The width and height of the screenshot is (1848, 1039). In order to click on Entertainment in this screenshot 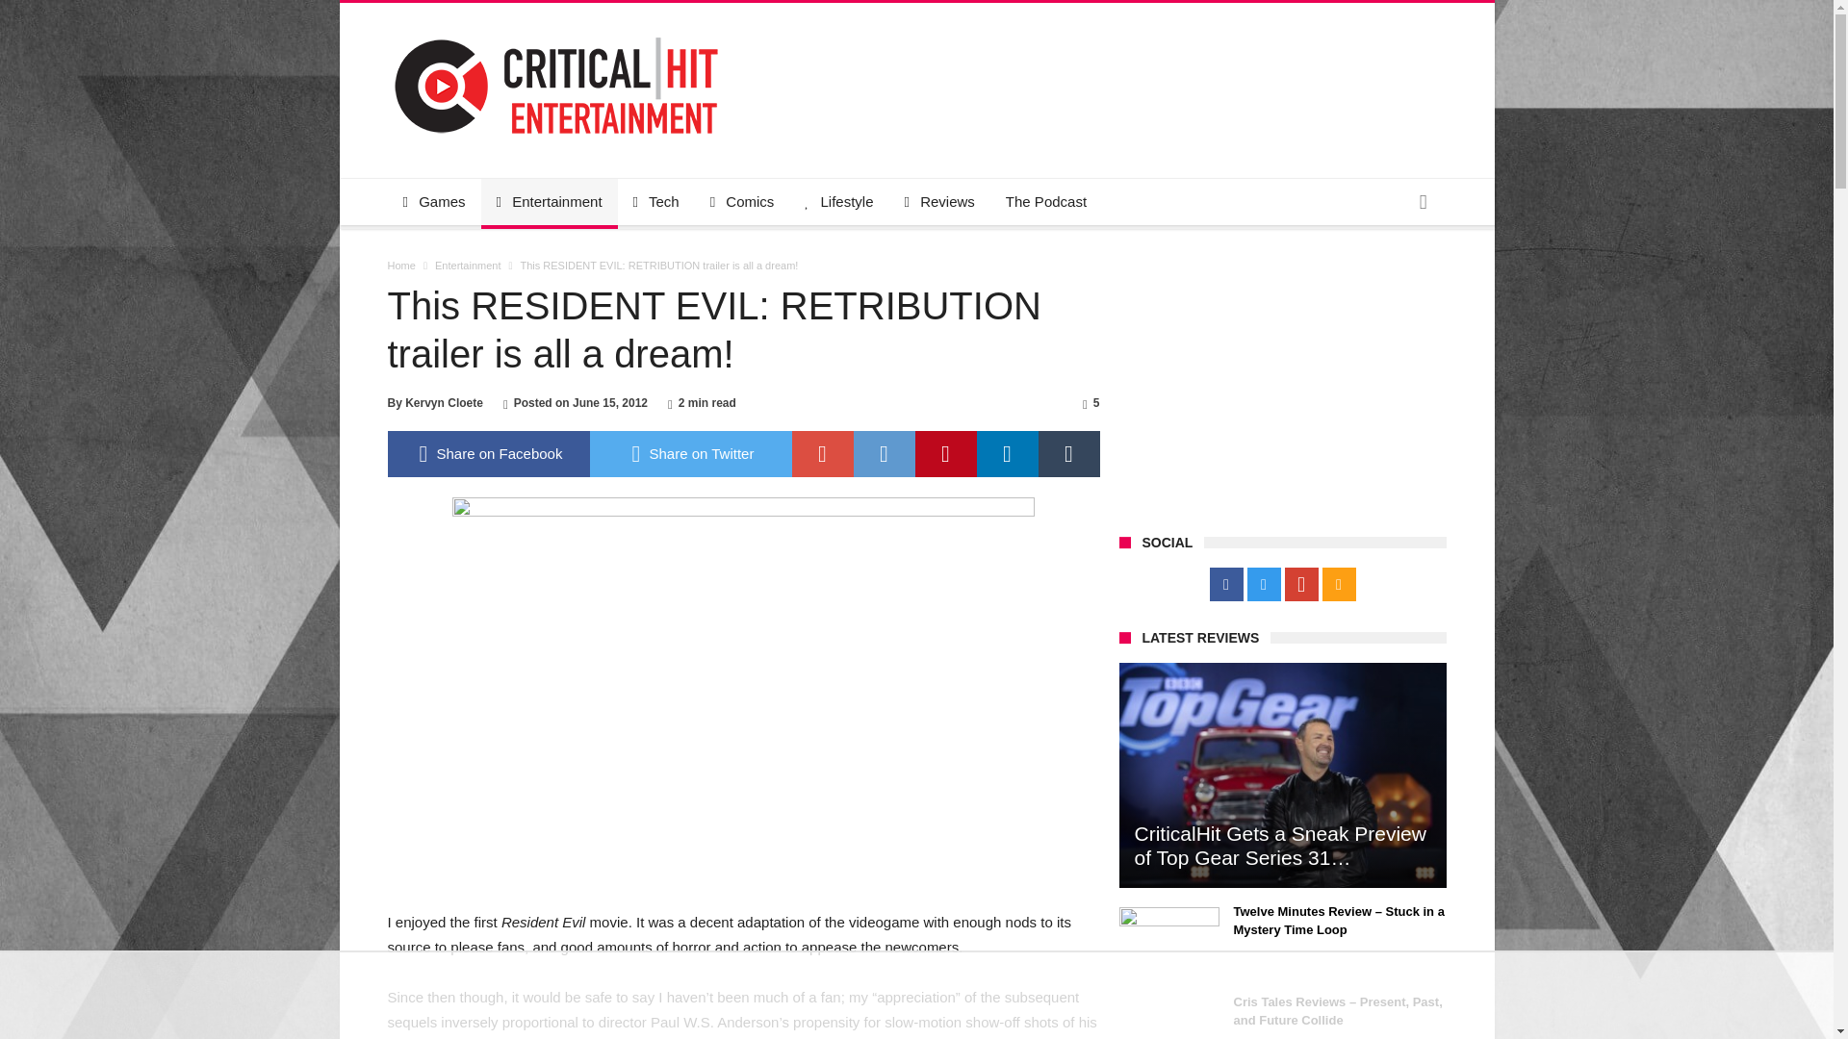, I will do `click(468, 266)`.